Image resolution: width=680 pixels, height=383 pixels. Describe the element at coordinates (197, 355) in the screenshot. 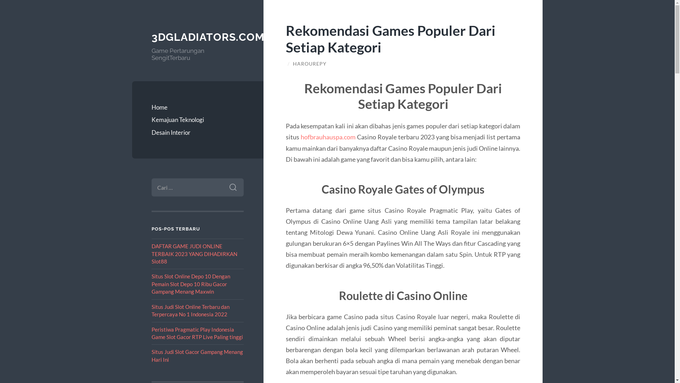

I see `Situs Judi Slot Gacor Gampang Menang Hari Ini` at that location.